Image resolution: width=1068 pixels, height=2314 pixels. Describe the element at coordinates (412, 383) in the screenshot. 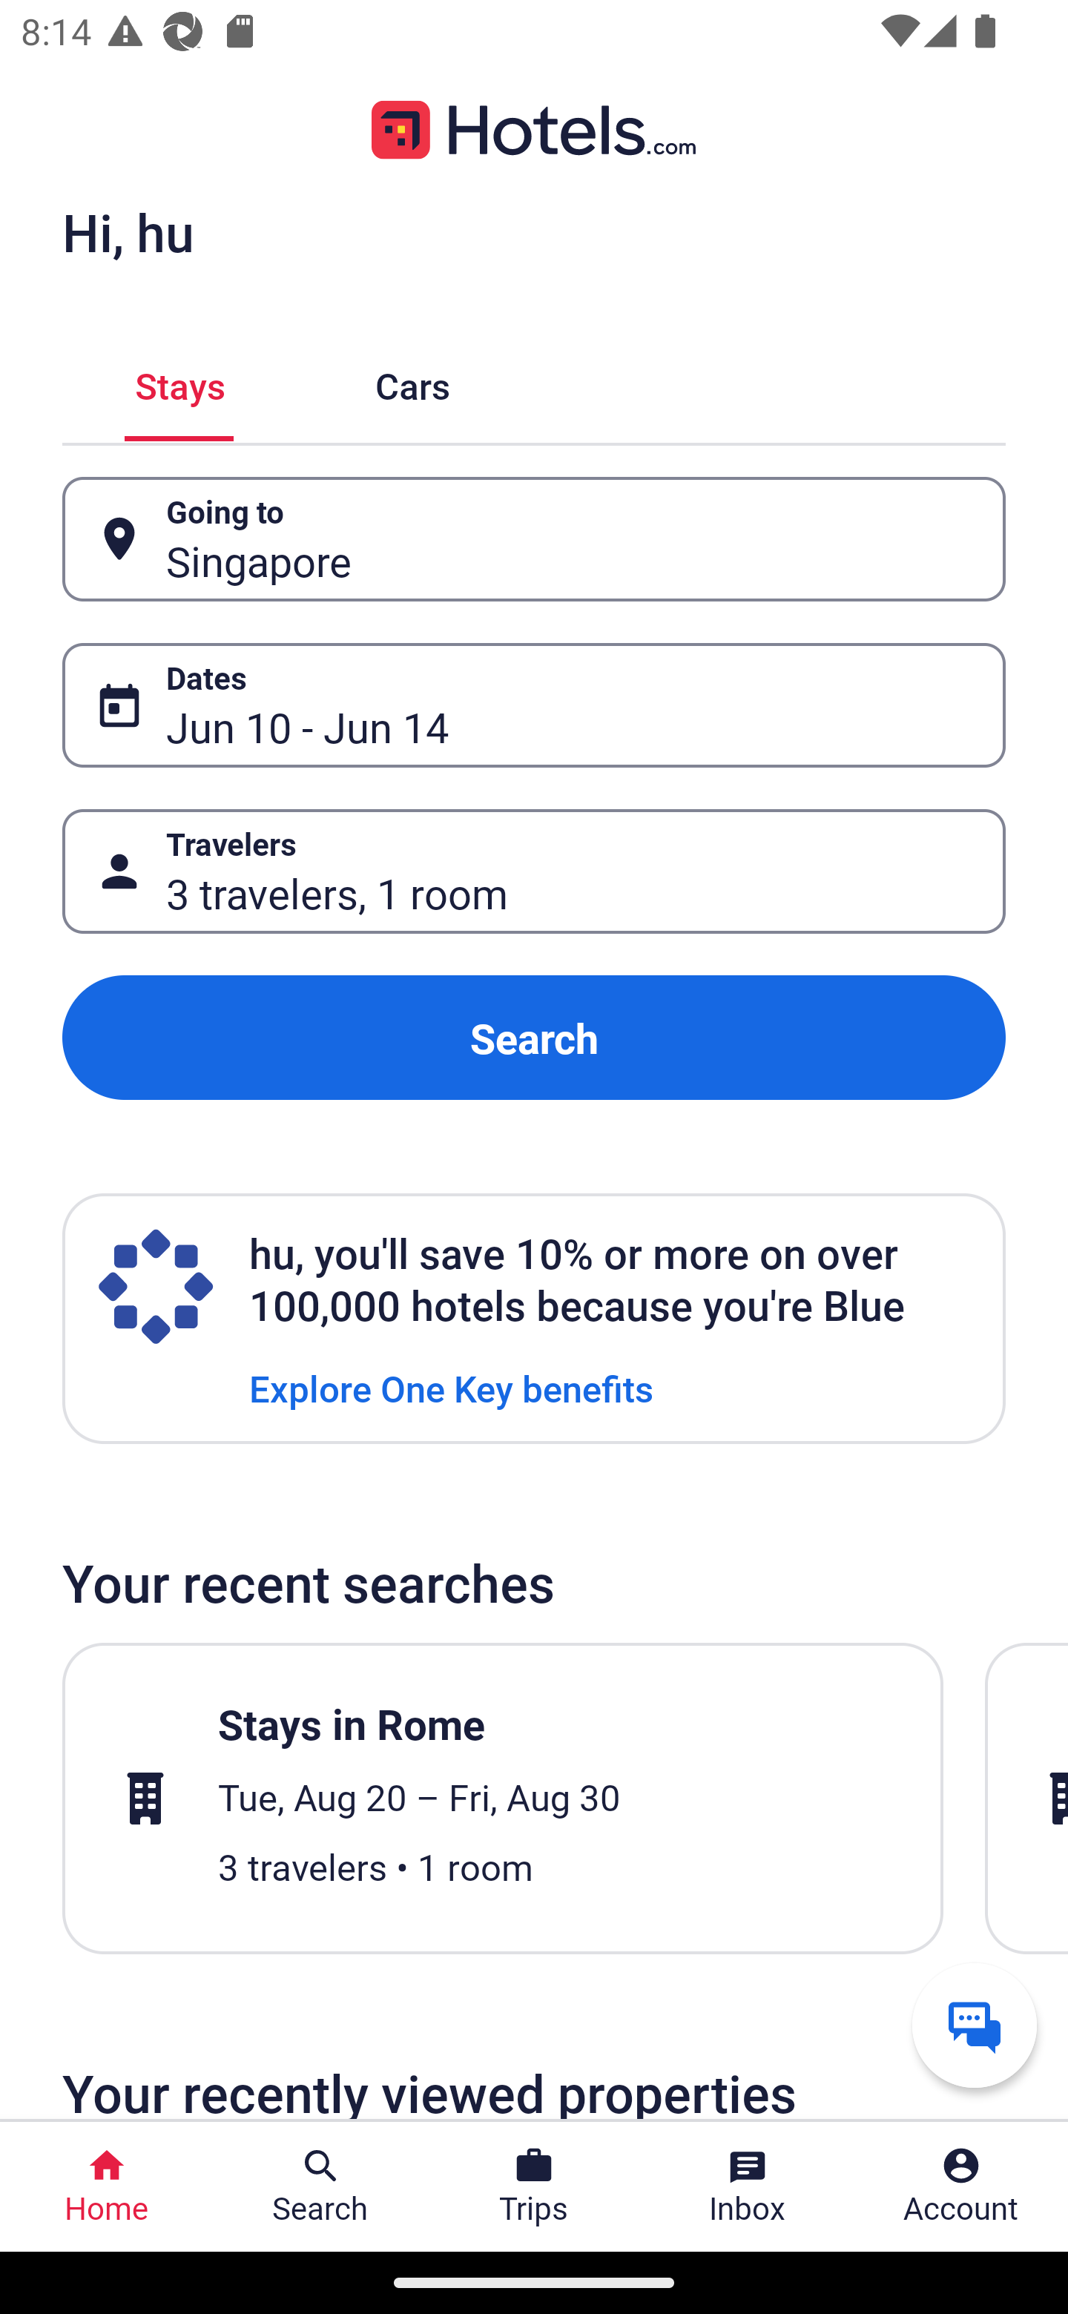

I see `Cars` at that location.